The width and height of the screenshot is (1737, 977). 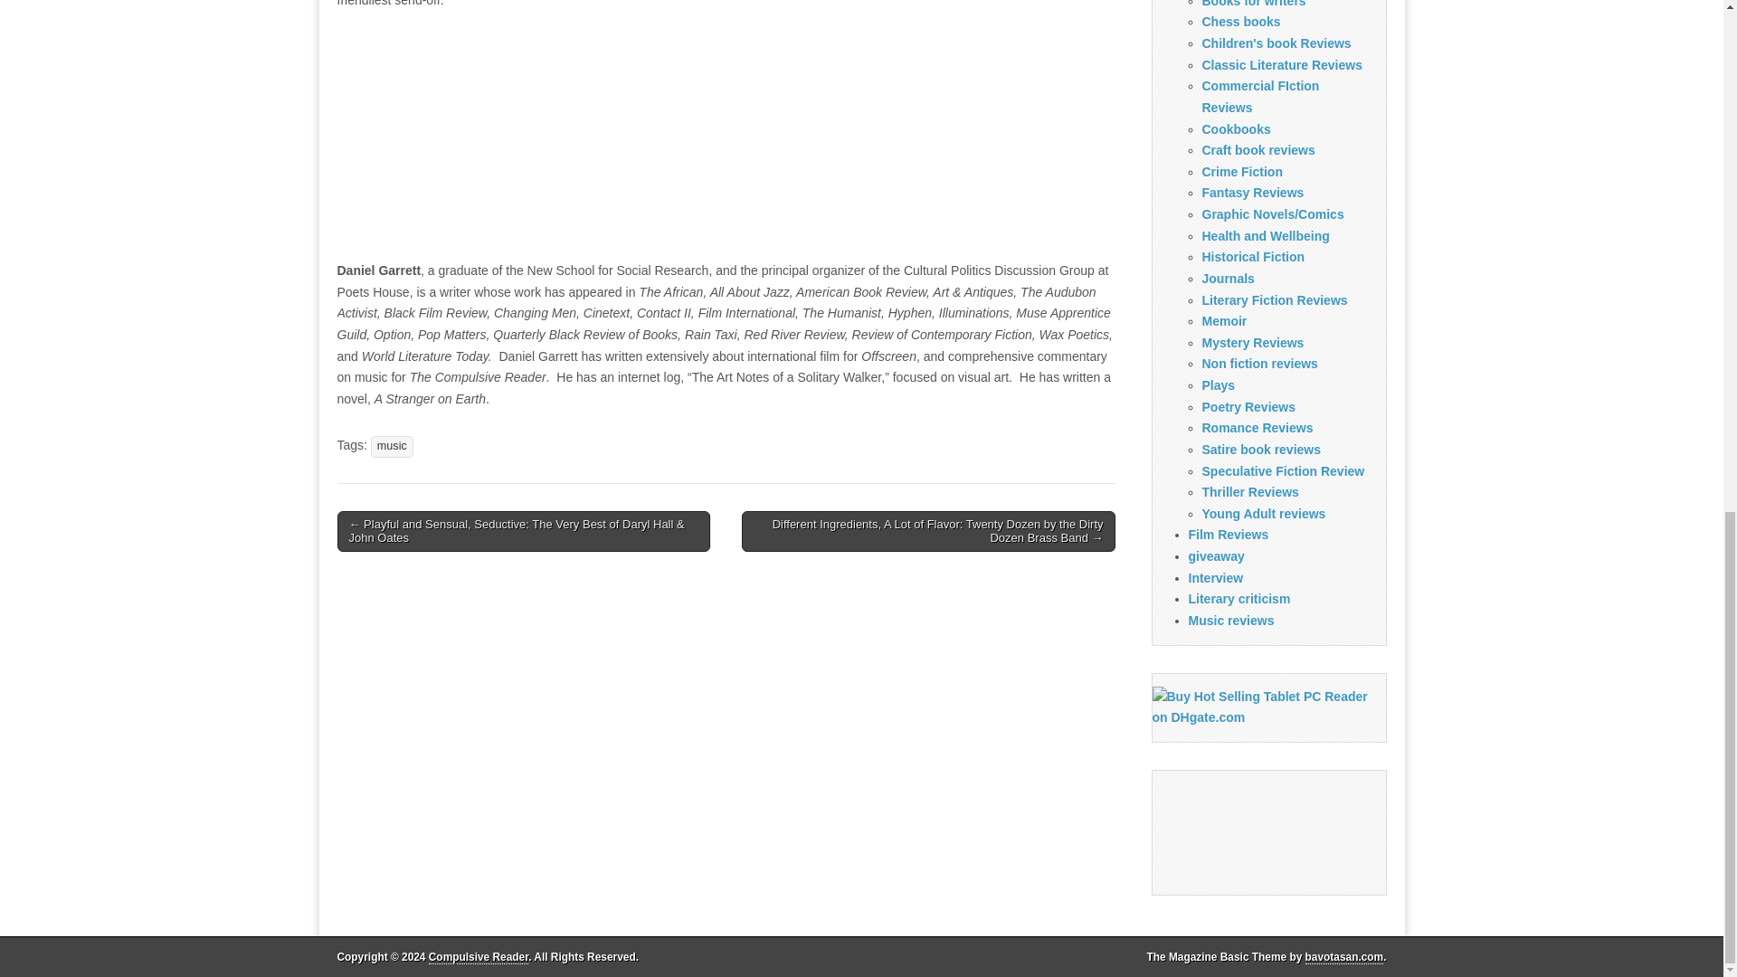 What do you see at coordinates (392, 446) in the screenshot?
I see `music` at bounding box center [392, 446].